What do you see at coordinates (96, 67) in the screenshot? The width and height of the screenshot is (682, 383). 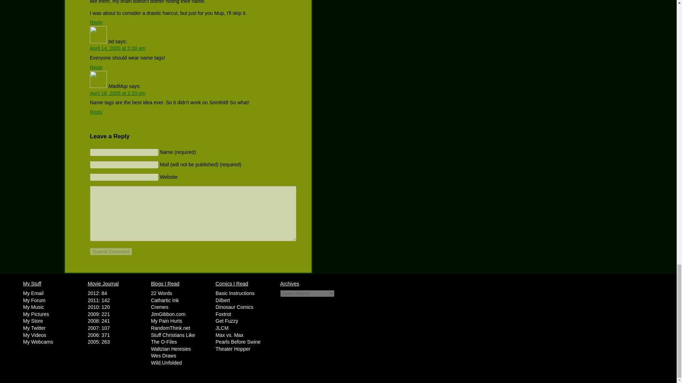 I see `Reply` at bounding box center [96, 67].